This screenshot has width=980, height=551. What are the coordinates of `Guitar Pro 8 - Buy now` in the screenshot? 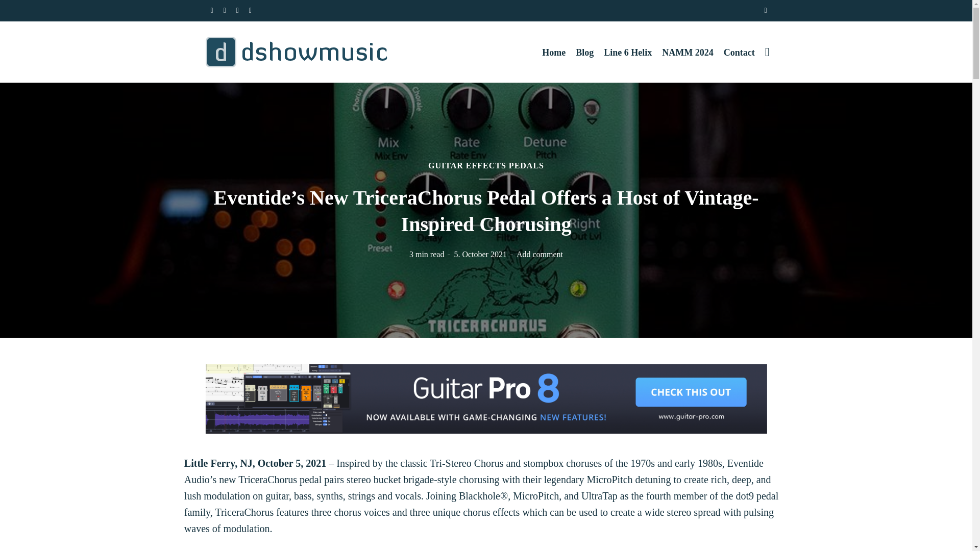 It's located at (485, 397).